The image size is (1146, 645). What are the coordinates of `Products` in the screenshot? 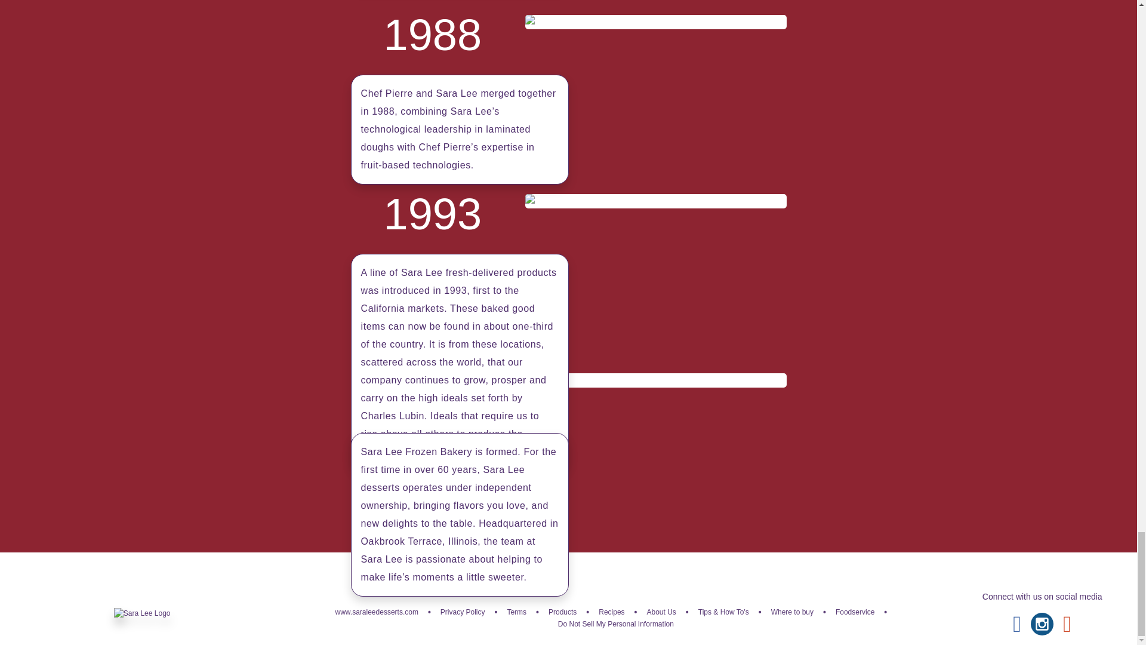 It's located at (562, 612).